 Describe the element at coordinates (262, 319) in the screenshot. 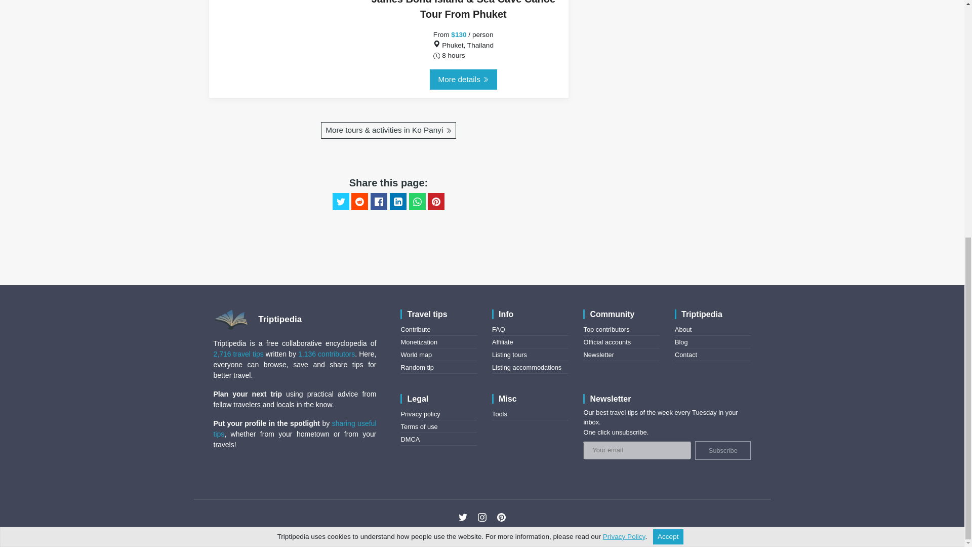

I see `Triptipedia` at that location.